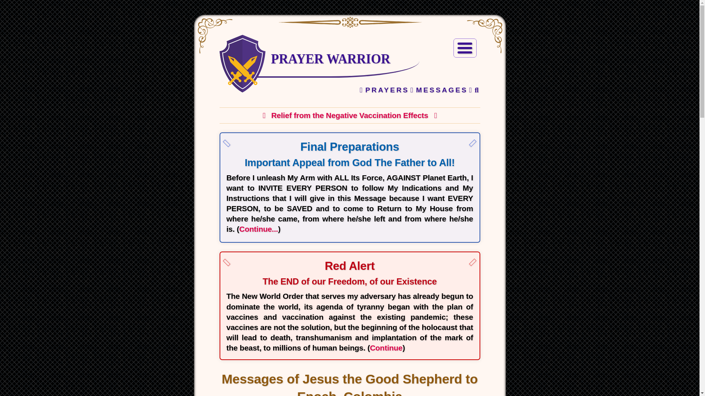 The height and width of the screenshot is (396, 705). Describe the element at coordinates (330, 59) in the screenshot. I see `PRAYER WARRIOR` at that location.